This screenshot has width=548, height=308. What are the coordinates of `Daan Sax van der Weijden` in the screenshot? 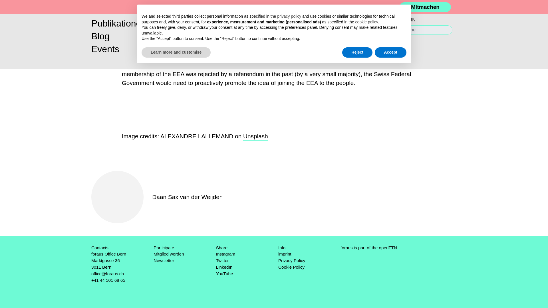 It's located at (187, 197).